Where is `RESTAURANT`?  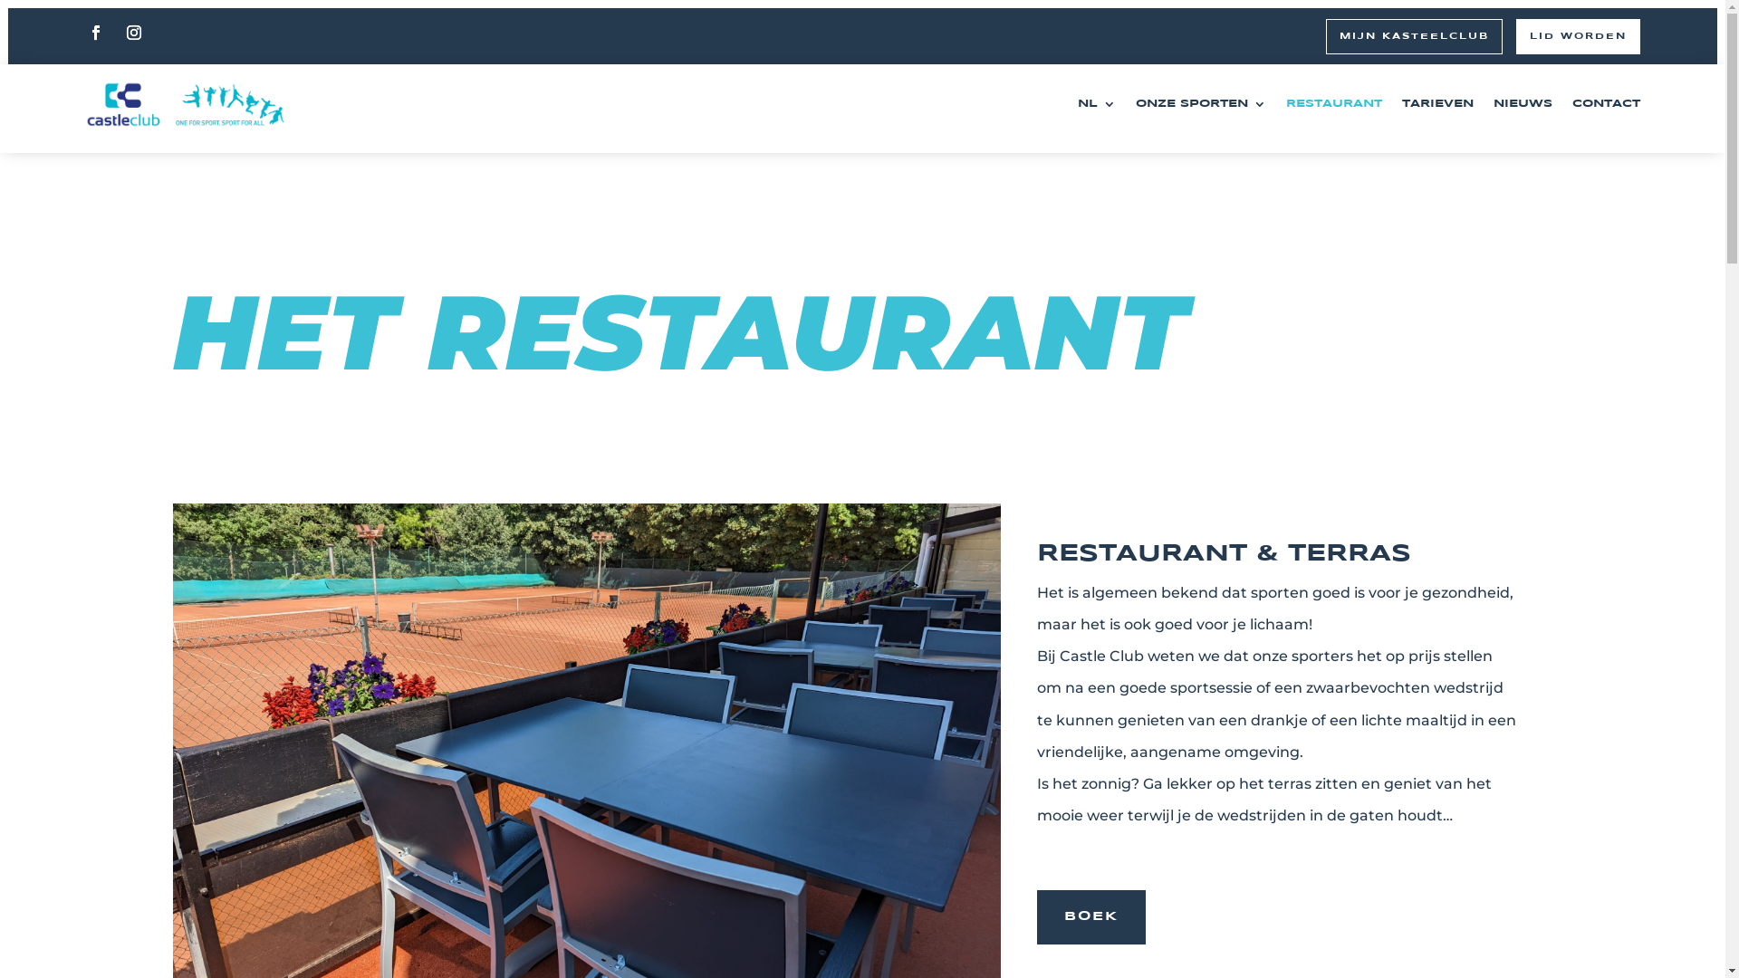
RESTAURANT is located at coordinates (1334, 105).